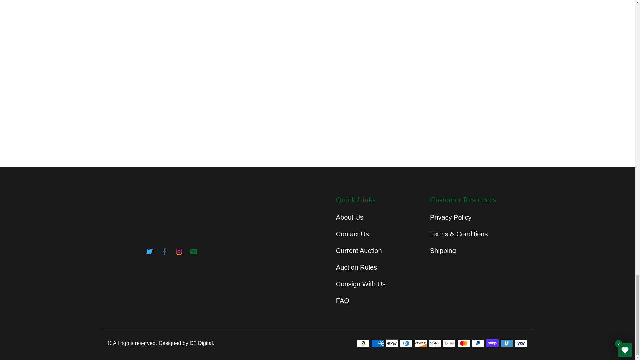 The image size is (640, 360). What do you see at coordinates (406, 343) in the screenshot?
I see `Diners Club` at bounding box center [406, 343].